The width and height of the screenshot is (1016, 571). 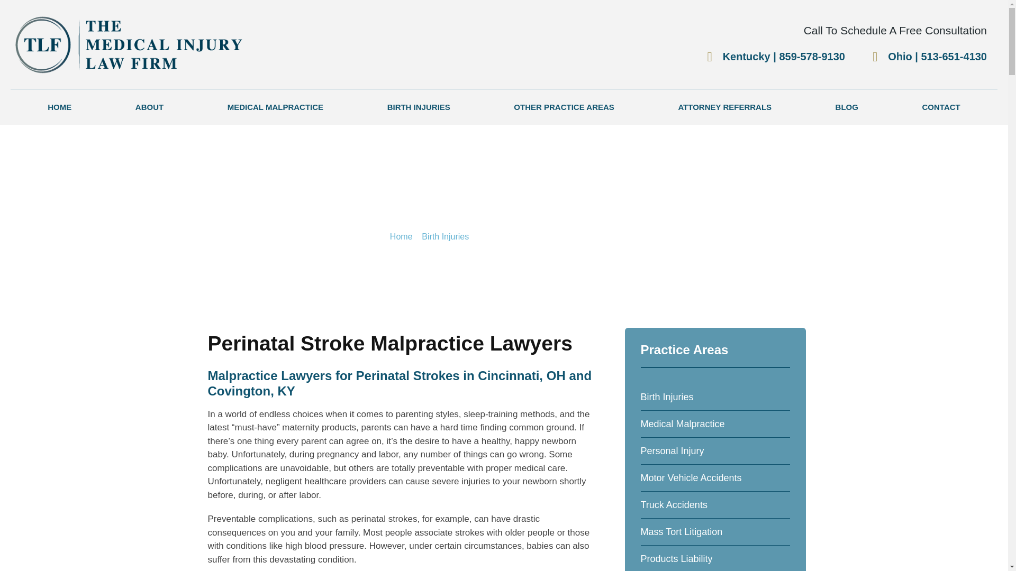 I want to click on MEDICAL MALPRACTICE, so click(x=275, y=107).